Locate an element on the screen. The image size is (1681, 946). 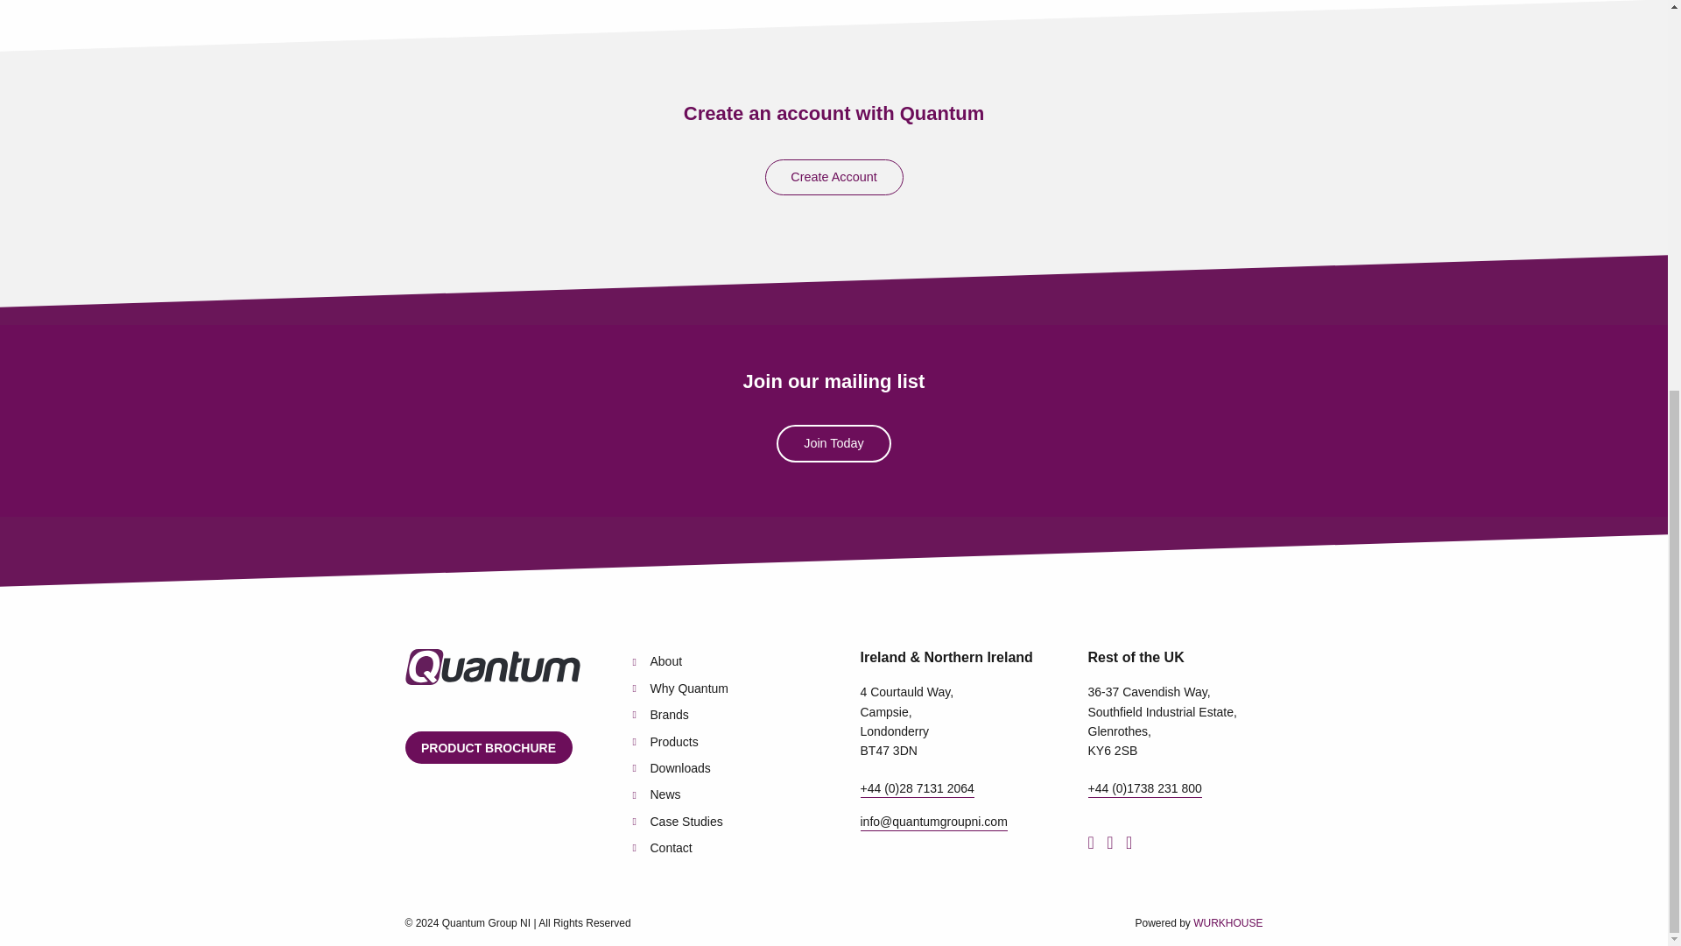
News is located at coordinates (656, 794).